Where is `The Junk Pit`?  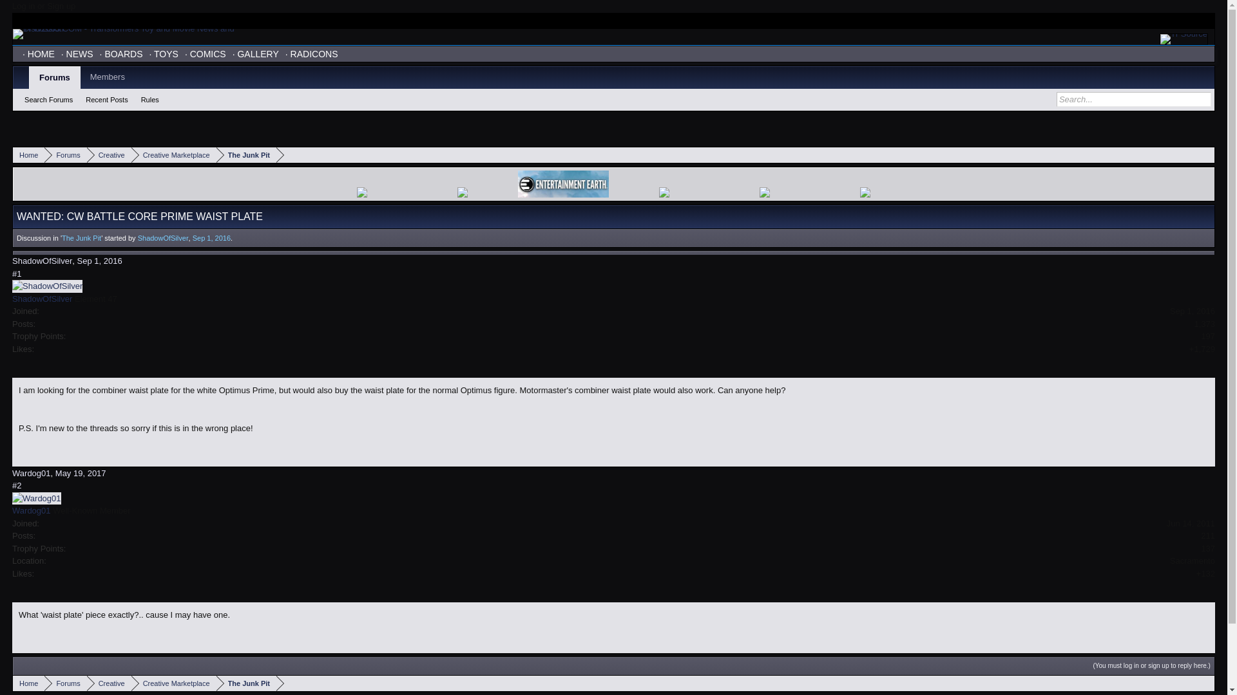 The Junk Pit is located at coordinates (246, 154).